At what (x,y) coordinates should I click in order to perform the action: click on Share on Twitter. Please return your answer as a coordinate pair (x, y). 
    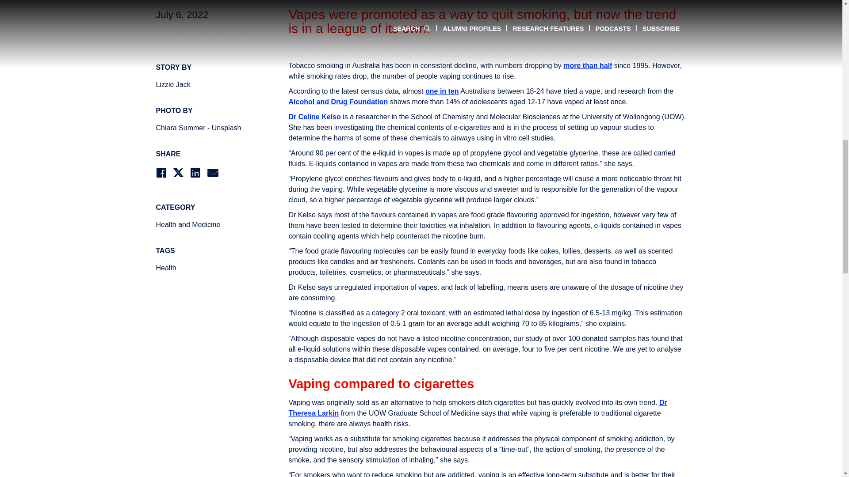
    Looking at the image, I should click on (178, 173).